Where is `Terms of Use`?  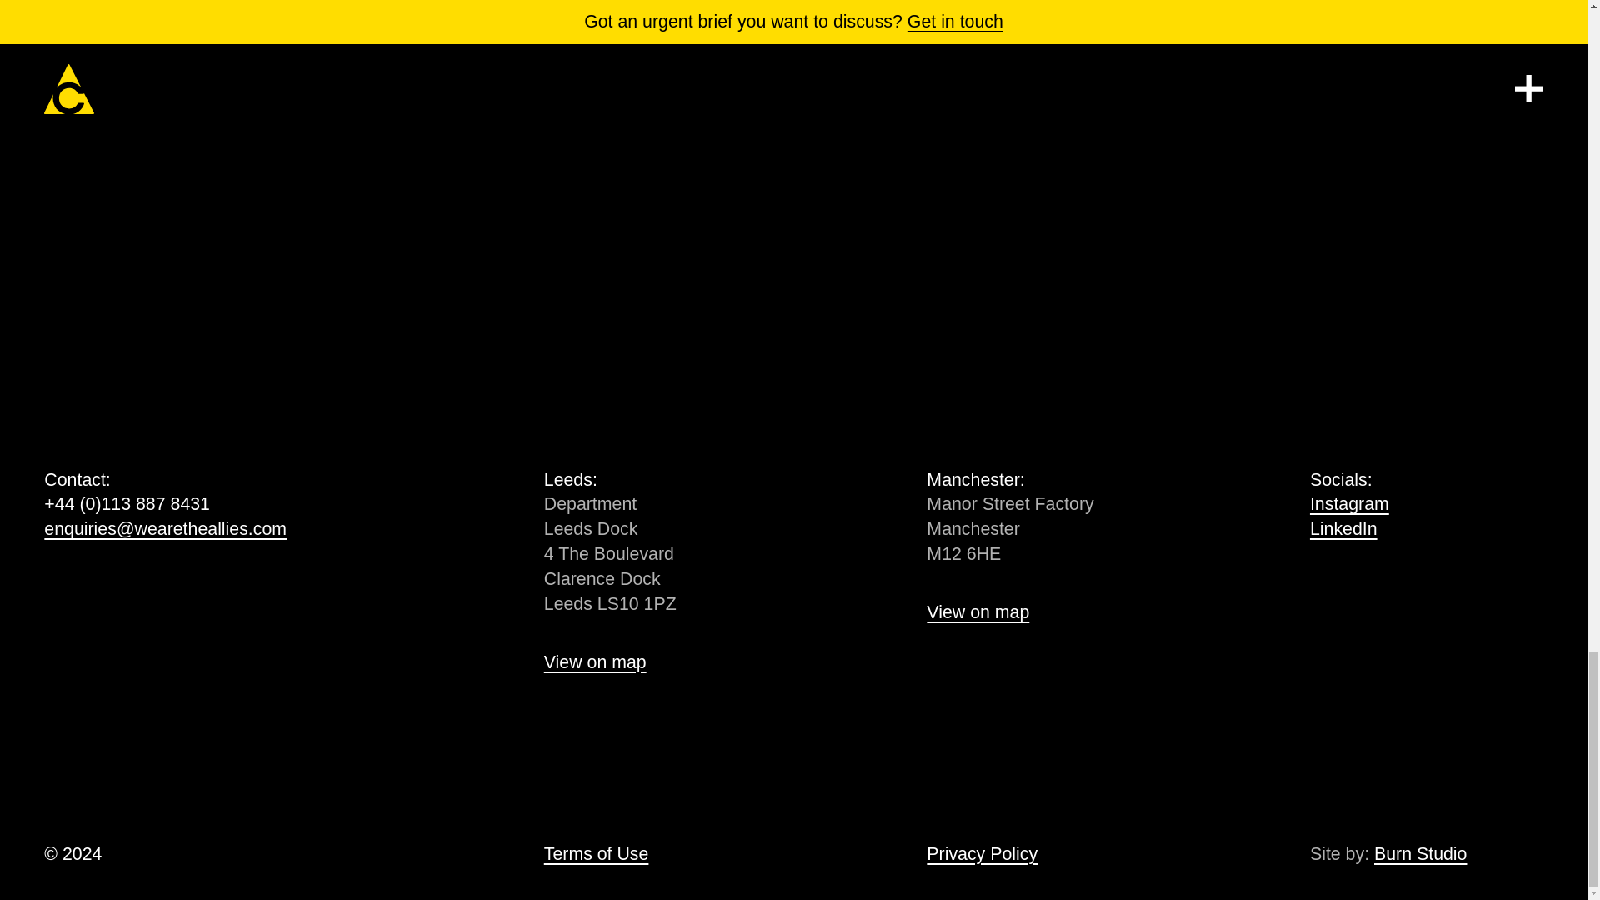 Terms of Use is located at coordinates (597, 853).